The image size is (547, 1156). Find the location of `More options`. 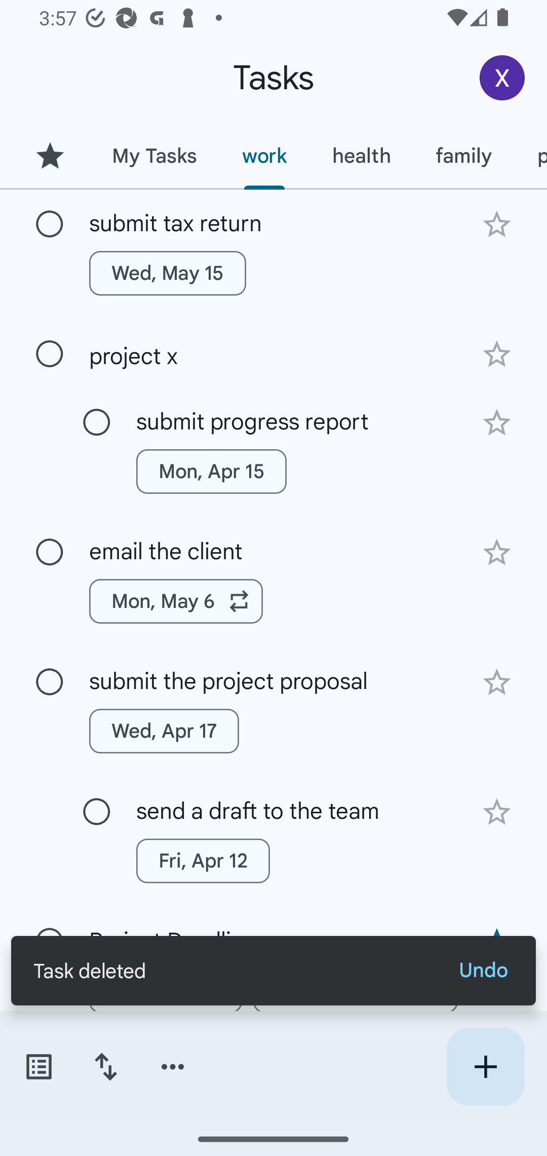

More options is located at coordinates (173, 1067).